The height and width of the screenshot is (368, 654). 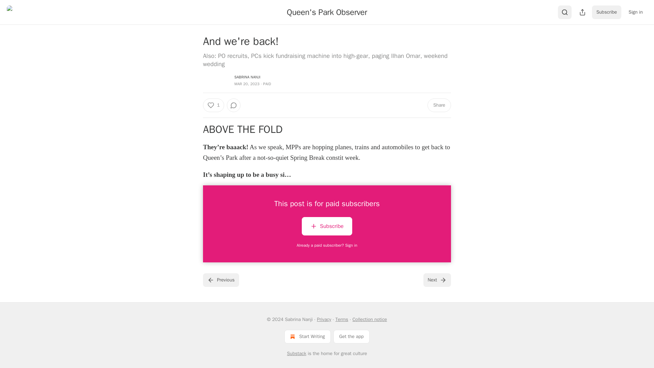 What do you see at coordinates (324, 319) in the screenshot?
I see `Privacy` at bounding box center [324, 319].